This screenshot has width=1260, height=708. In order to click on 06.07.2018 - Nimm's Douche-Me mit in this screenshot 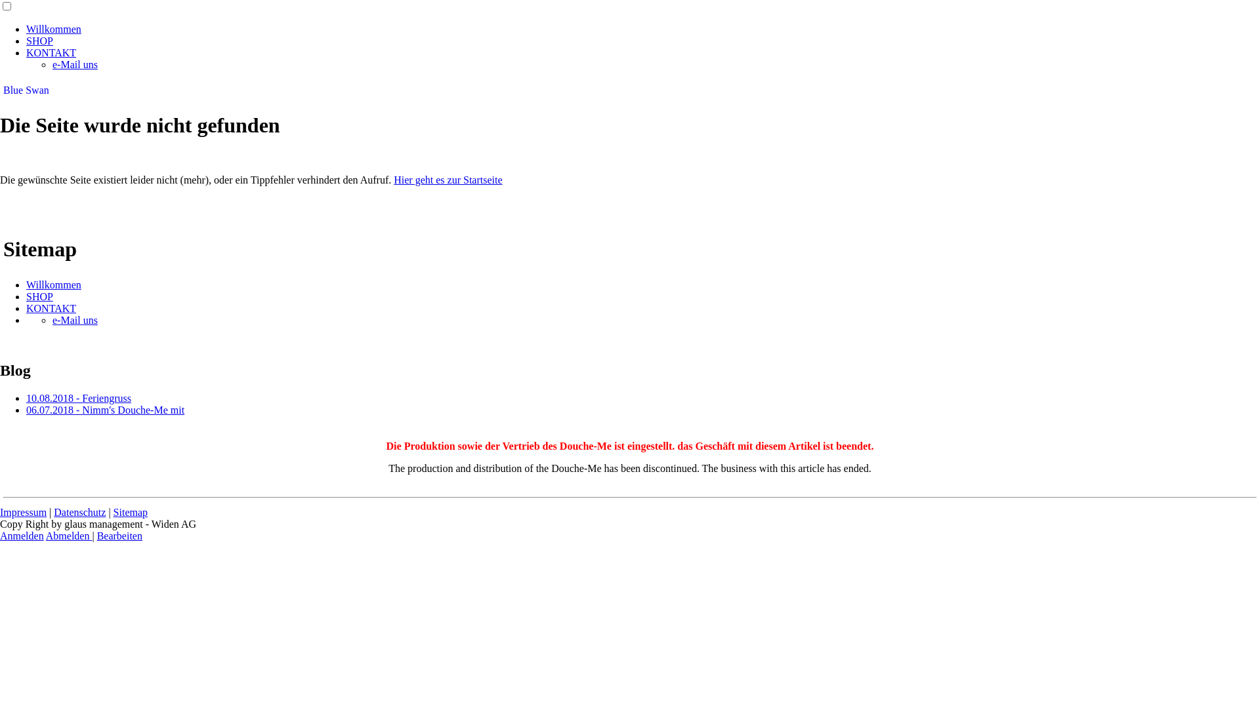, I will do `click(105, 410)`.